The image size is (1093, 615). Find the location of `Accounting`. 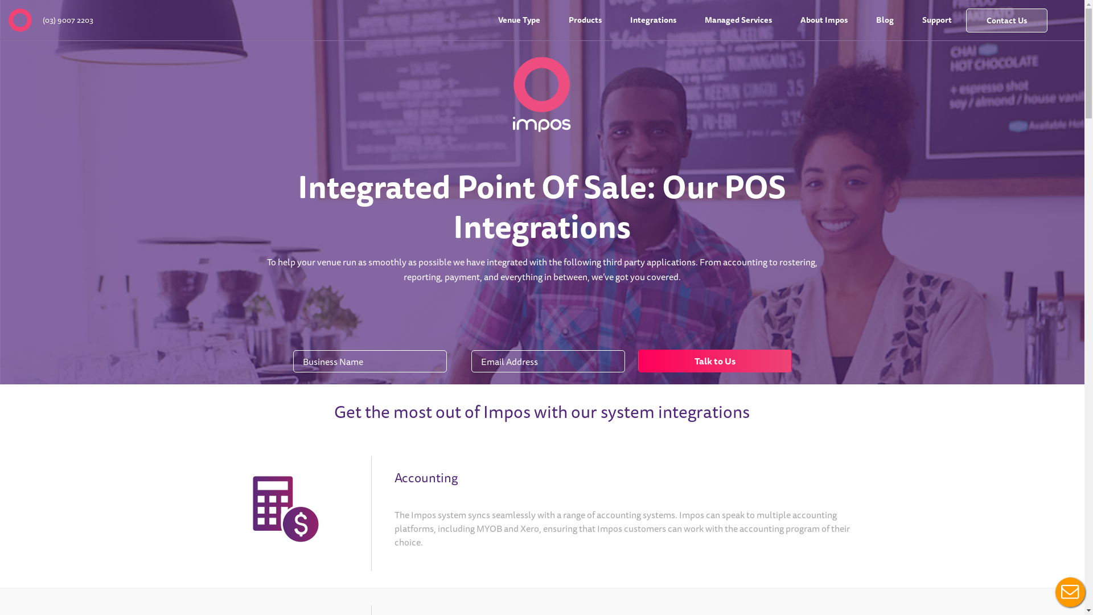

Accounting is located at coordinates (426, 477).